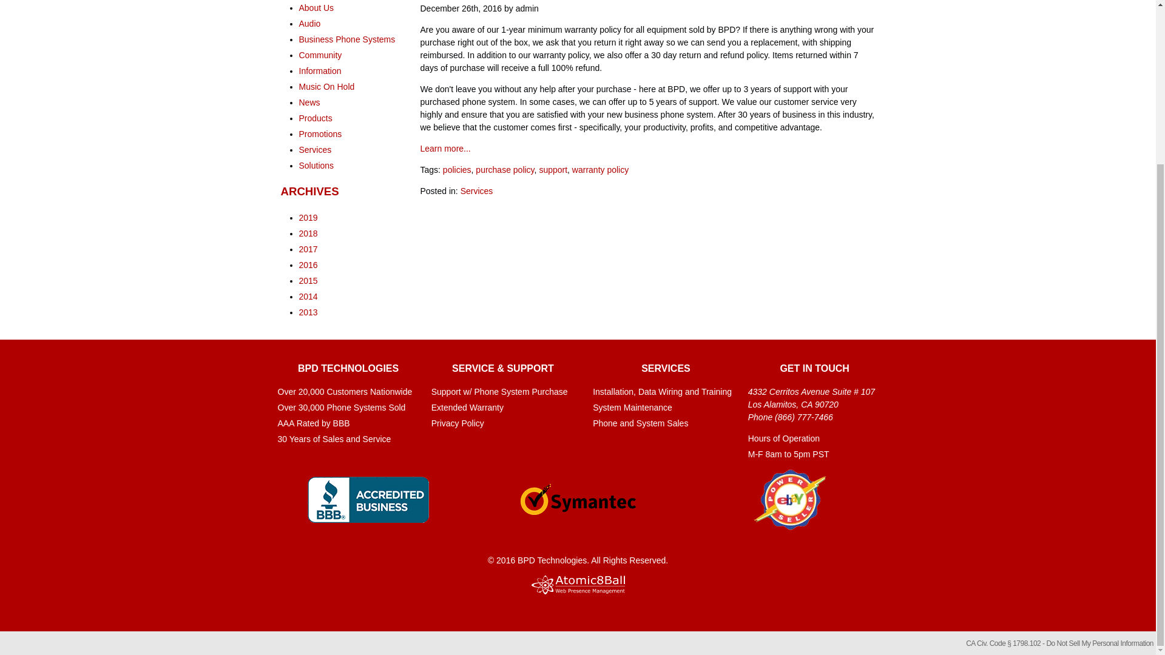  What do you see at coordinates (307, 264) in the screenshot?
I see `2016` at bounding box center [307, 264].